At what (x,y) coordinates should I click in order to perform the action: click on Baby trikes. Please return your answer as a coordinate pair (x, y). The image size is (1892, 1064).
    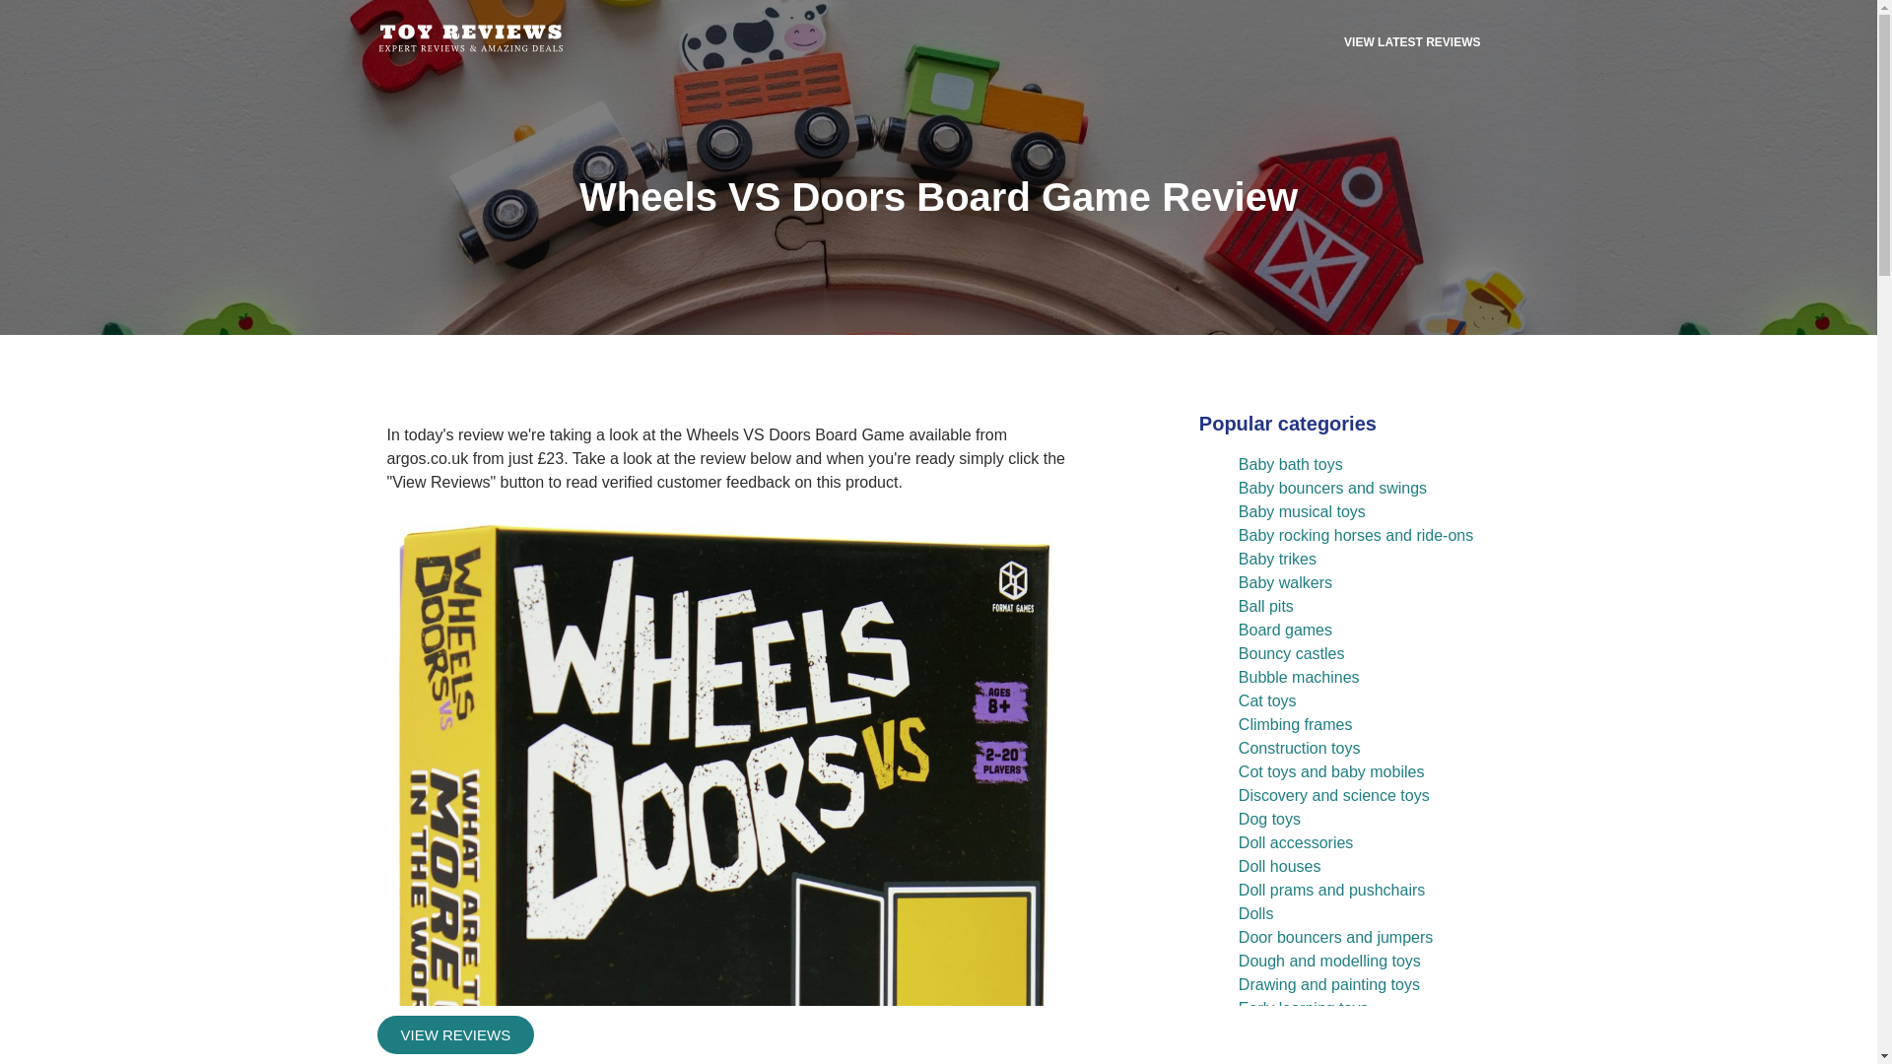
    Looking at the image, I should click on (1277, 559).